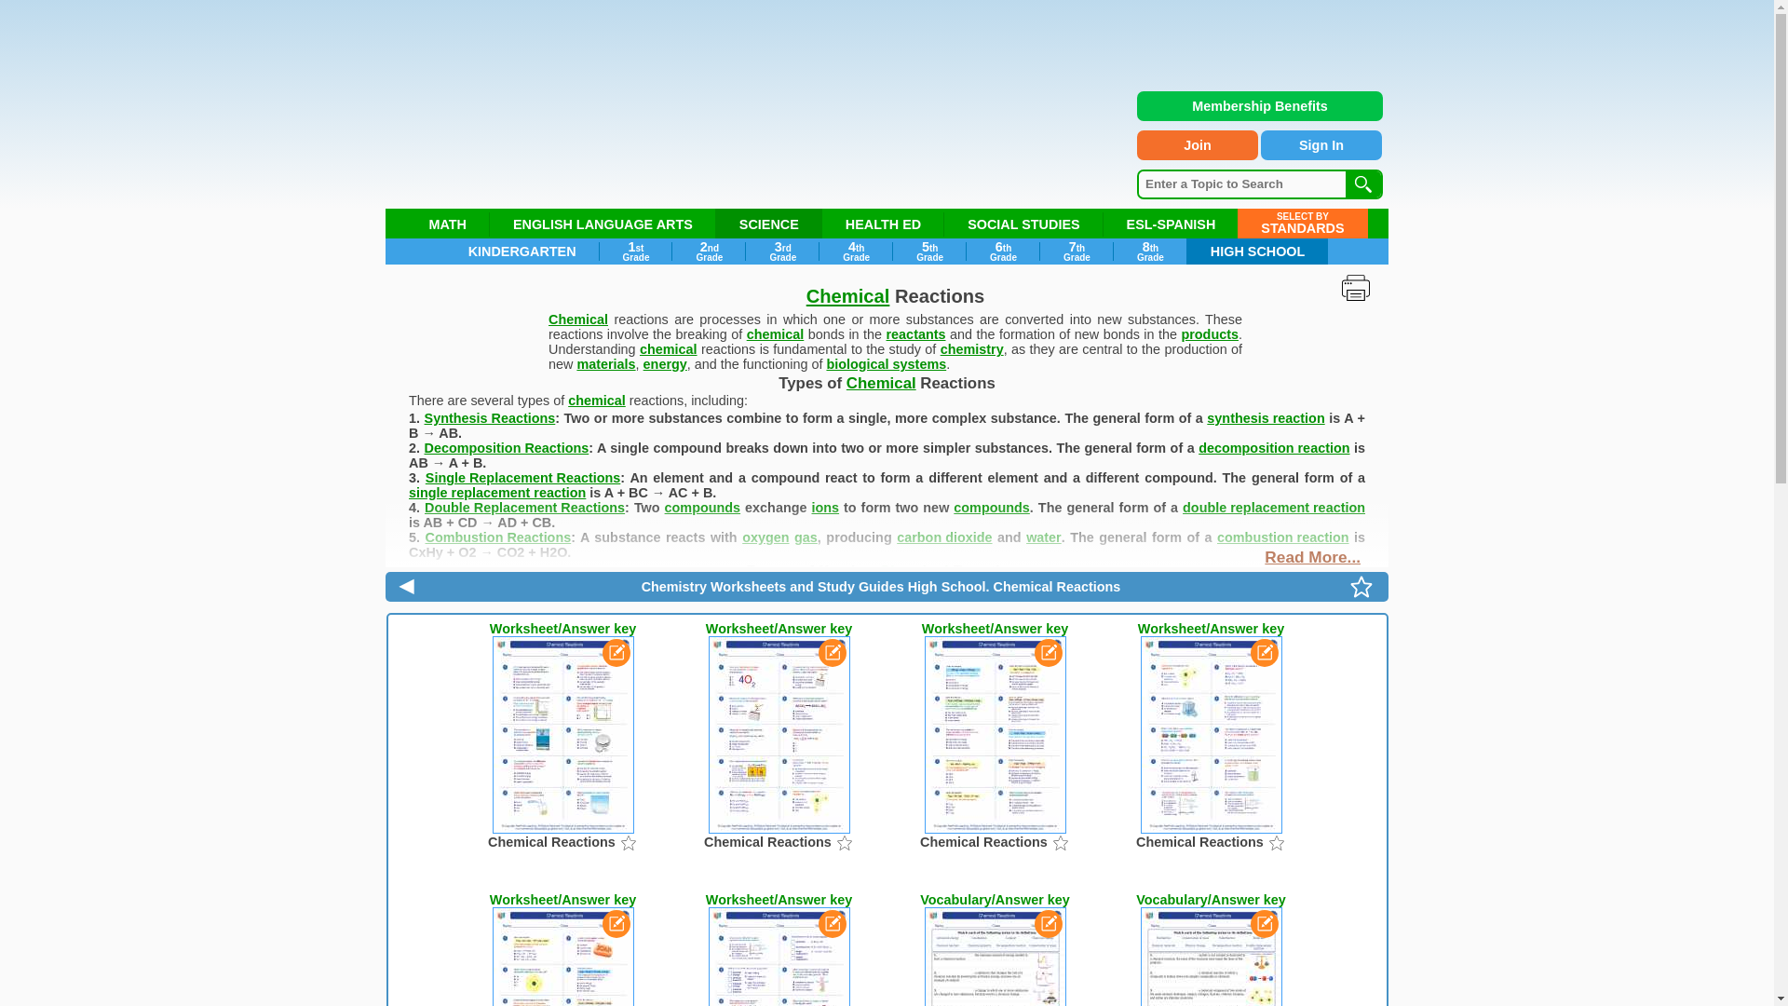  What do you see at coordinates (1361, 587) in the screenshot?
I see `My Collections` at bounding box center [1361, 587].